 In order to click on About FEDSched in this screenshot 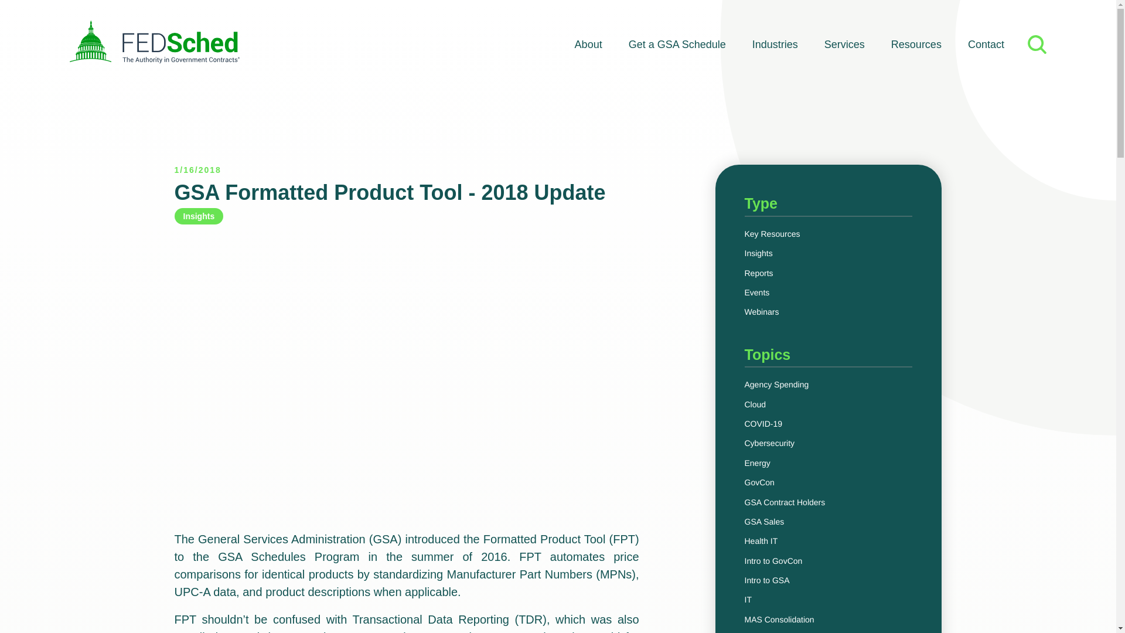, I will do `click(588, 45)`.